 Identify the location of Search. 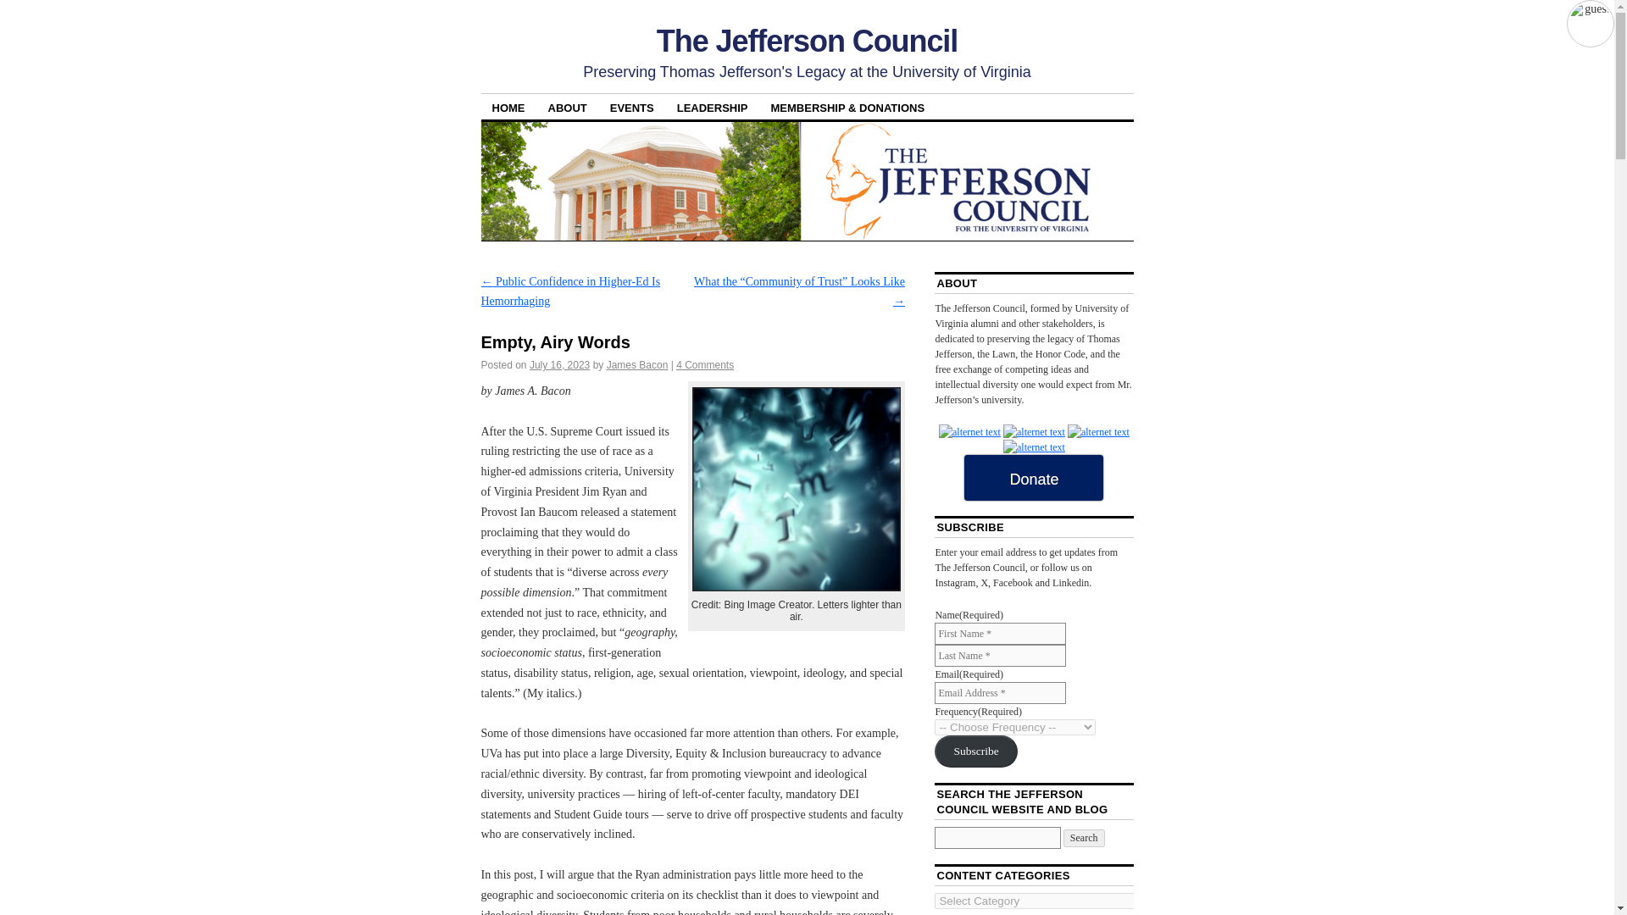
(1084, 838).